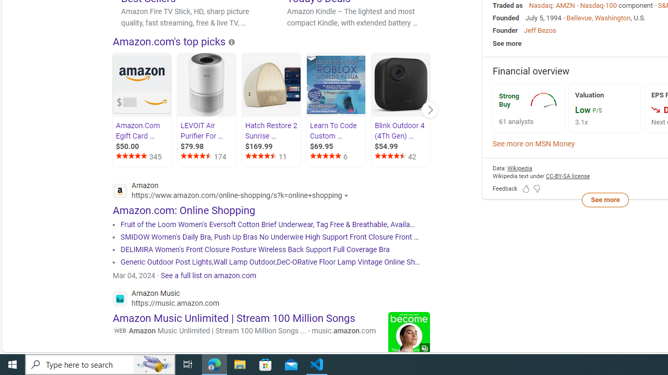  What do you see at coordinates (505, 30) in the screenshot?
I see `Founder` at bounding box center [505, 30].